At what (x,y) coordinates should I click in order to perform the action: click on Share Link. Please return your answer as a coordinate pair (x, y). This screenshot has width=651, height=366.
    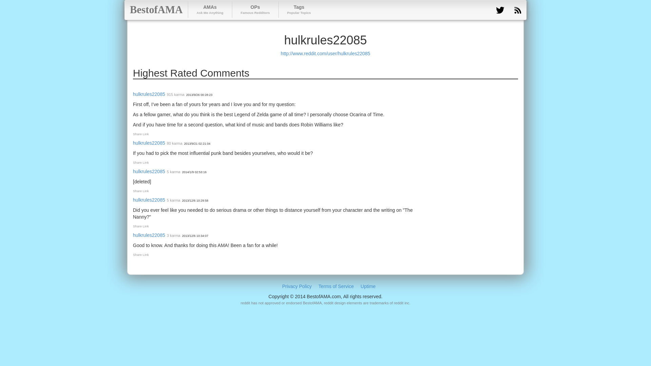
    Looking at the image, I should click on (336, 286).